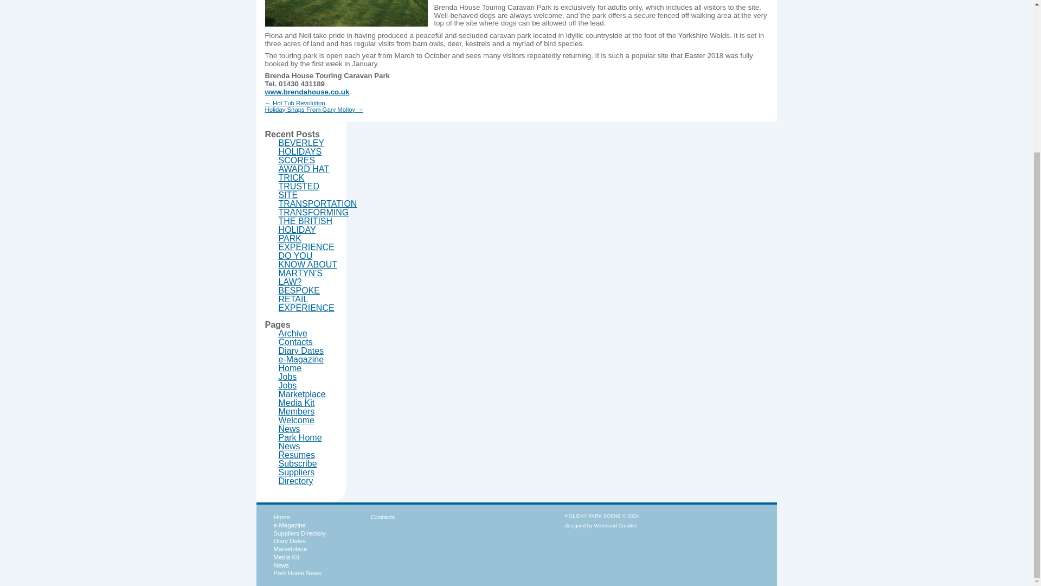 This screenshot has width=1041, height=586. I want to click on Park Home News, so click(300, 442).